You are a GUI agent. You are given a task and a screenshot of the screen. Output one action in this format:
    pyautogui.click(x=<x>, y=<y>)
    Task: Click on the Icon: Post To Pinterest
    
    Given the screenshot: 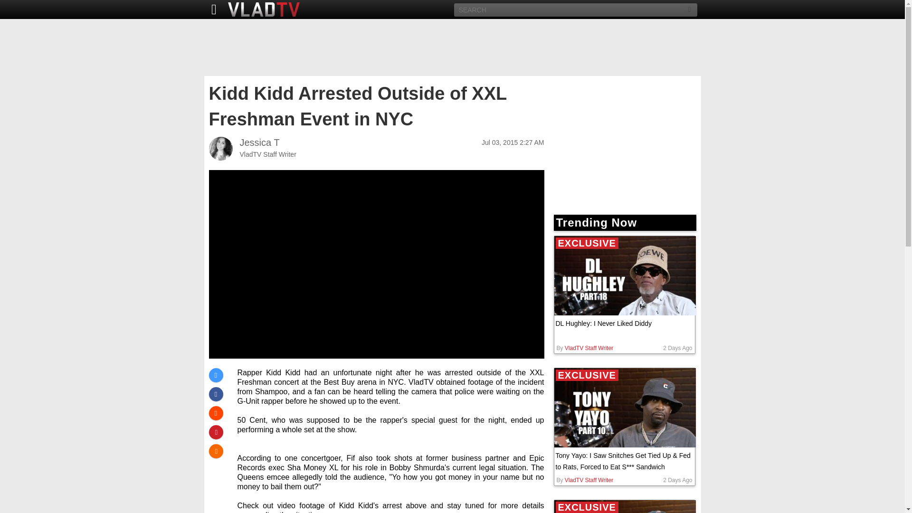 What is the action you would take?
    pyautogui.click(x=216, y=432)
    